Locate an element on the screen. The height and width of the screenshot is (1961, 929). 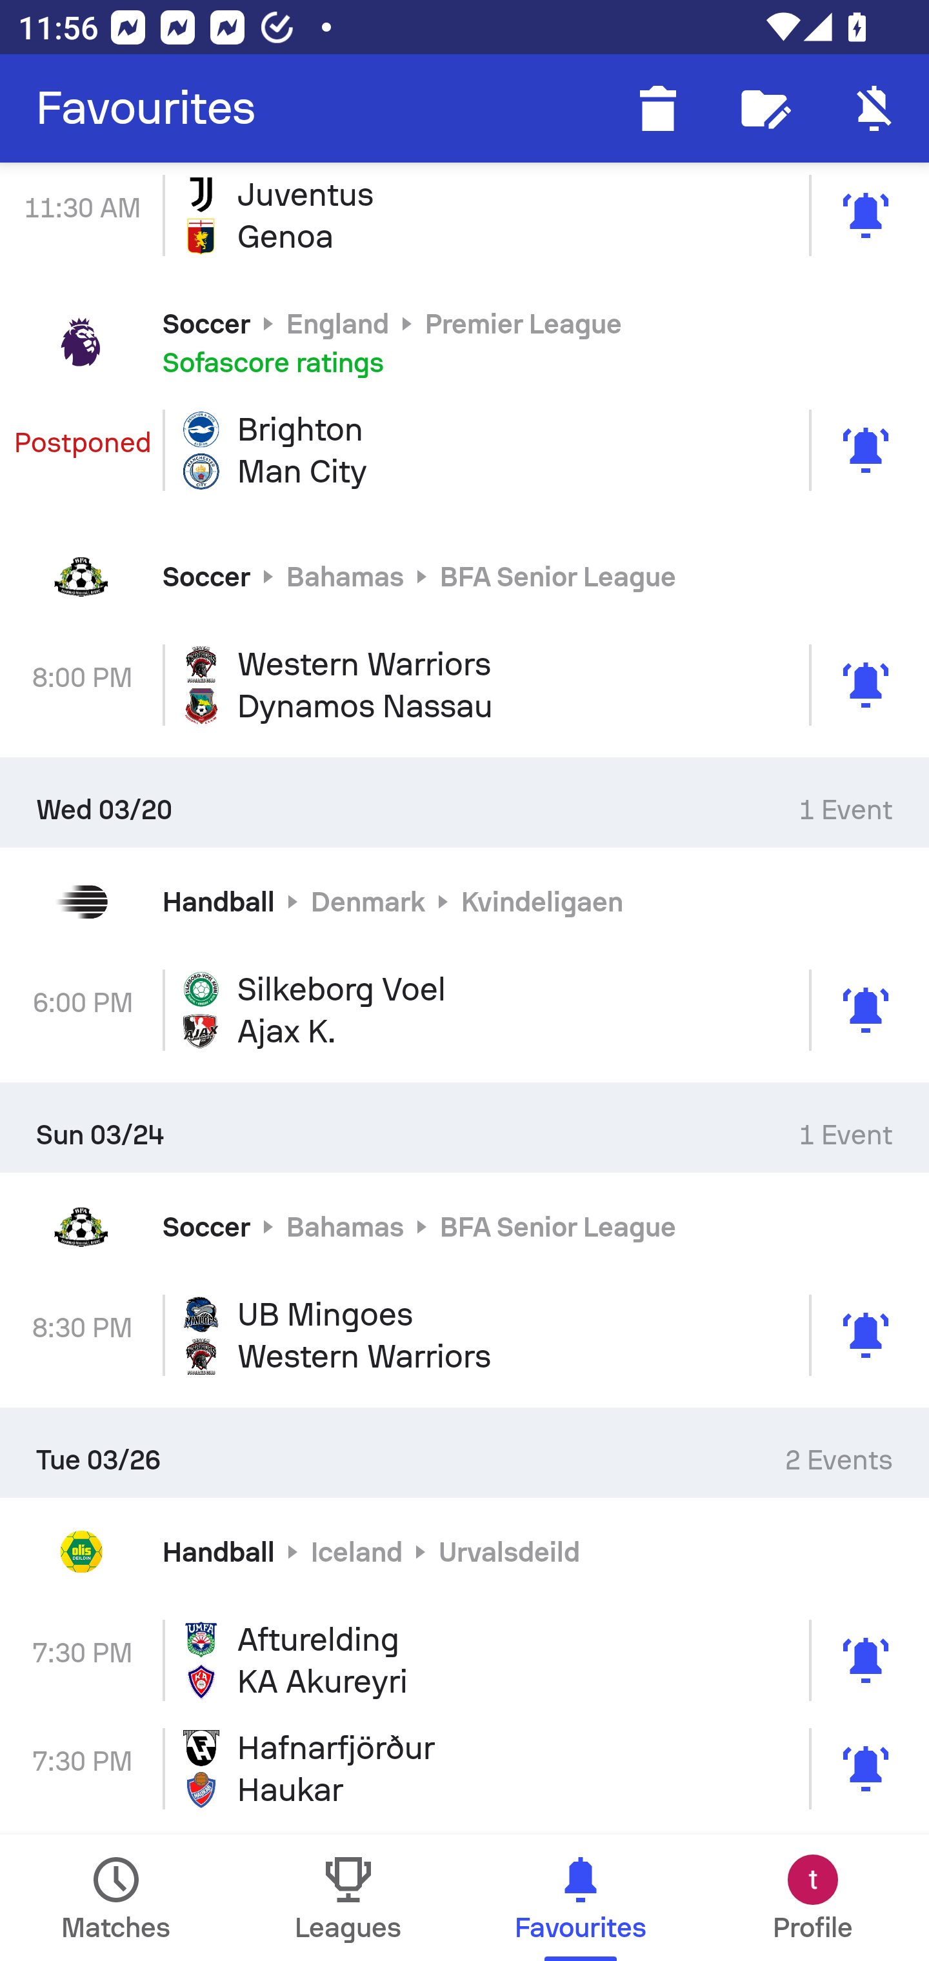
Follow editor is located at coordinates (766, 108).